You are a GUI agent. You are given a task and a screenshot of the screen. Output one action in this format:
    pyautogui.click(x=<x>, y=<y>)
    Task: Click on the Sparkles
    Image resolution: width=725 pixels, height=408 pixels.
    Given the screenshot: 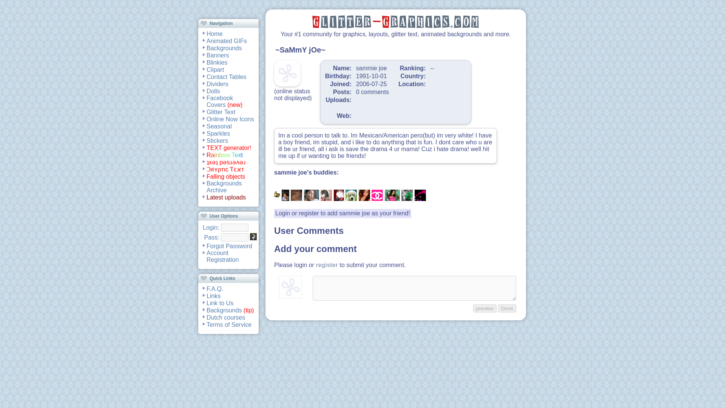 What is the action you would take?
    pyautogui.click(x=218, y=133)
    